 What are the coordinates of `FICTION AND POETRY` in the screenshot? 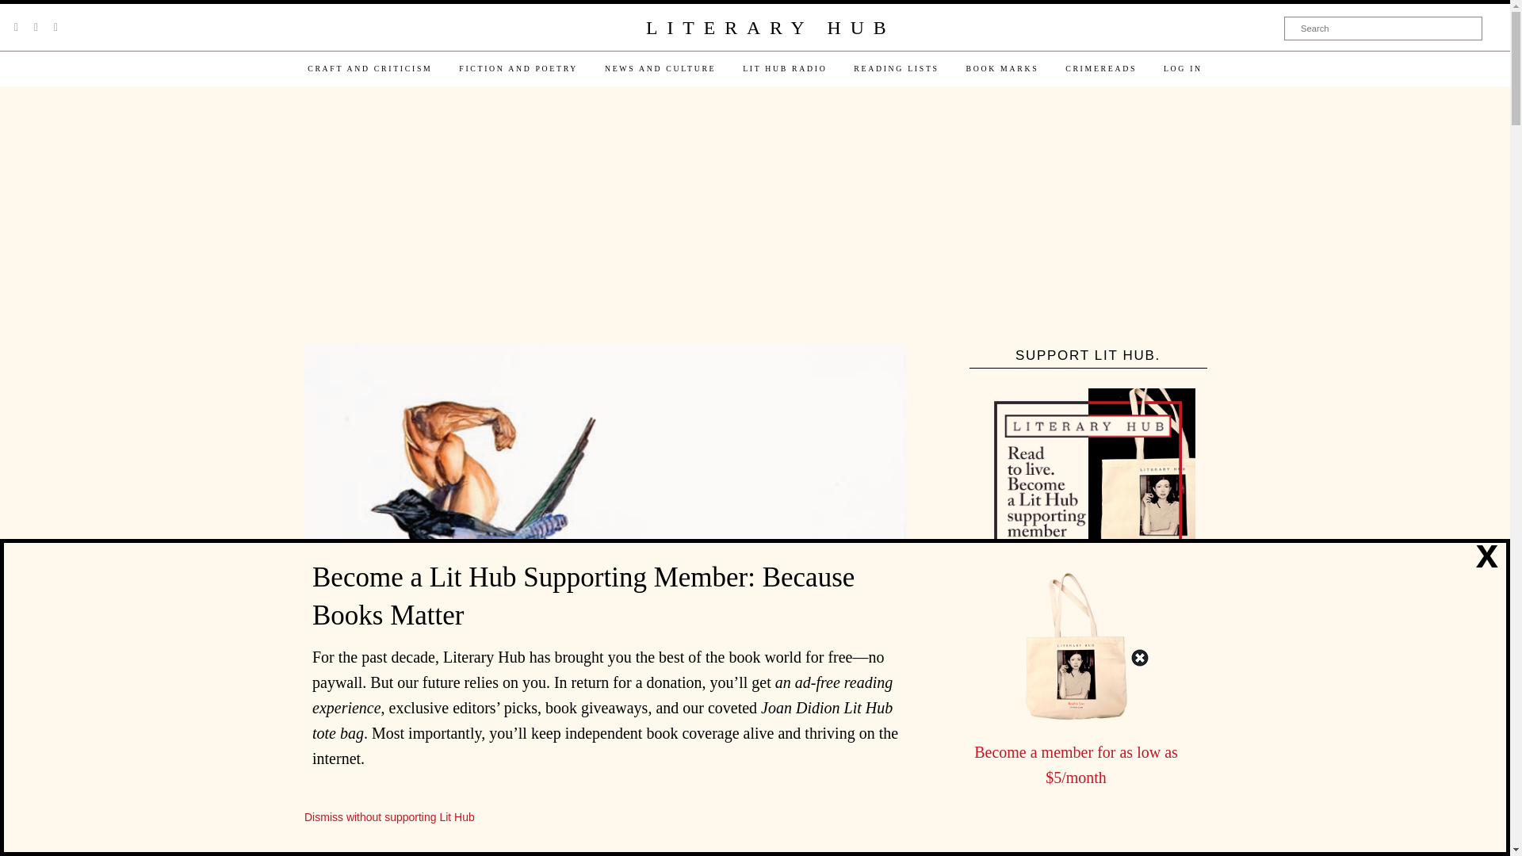 It's located at (518, 68).